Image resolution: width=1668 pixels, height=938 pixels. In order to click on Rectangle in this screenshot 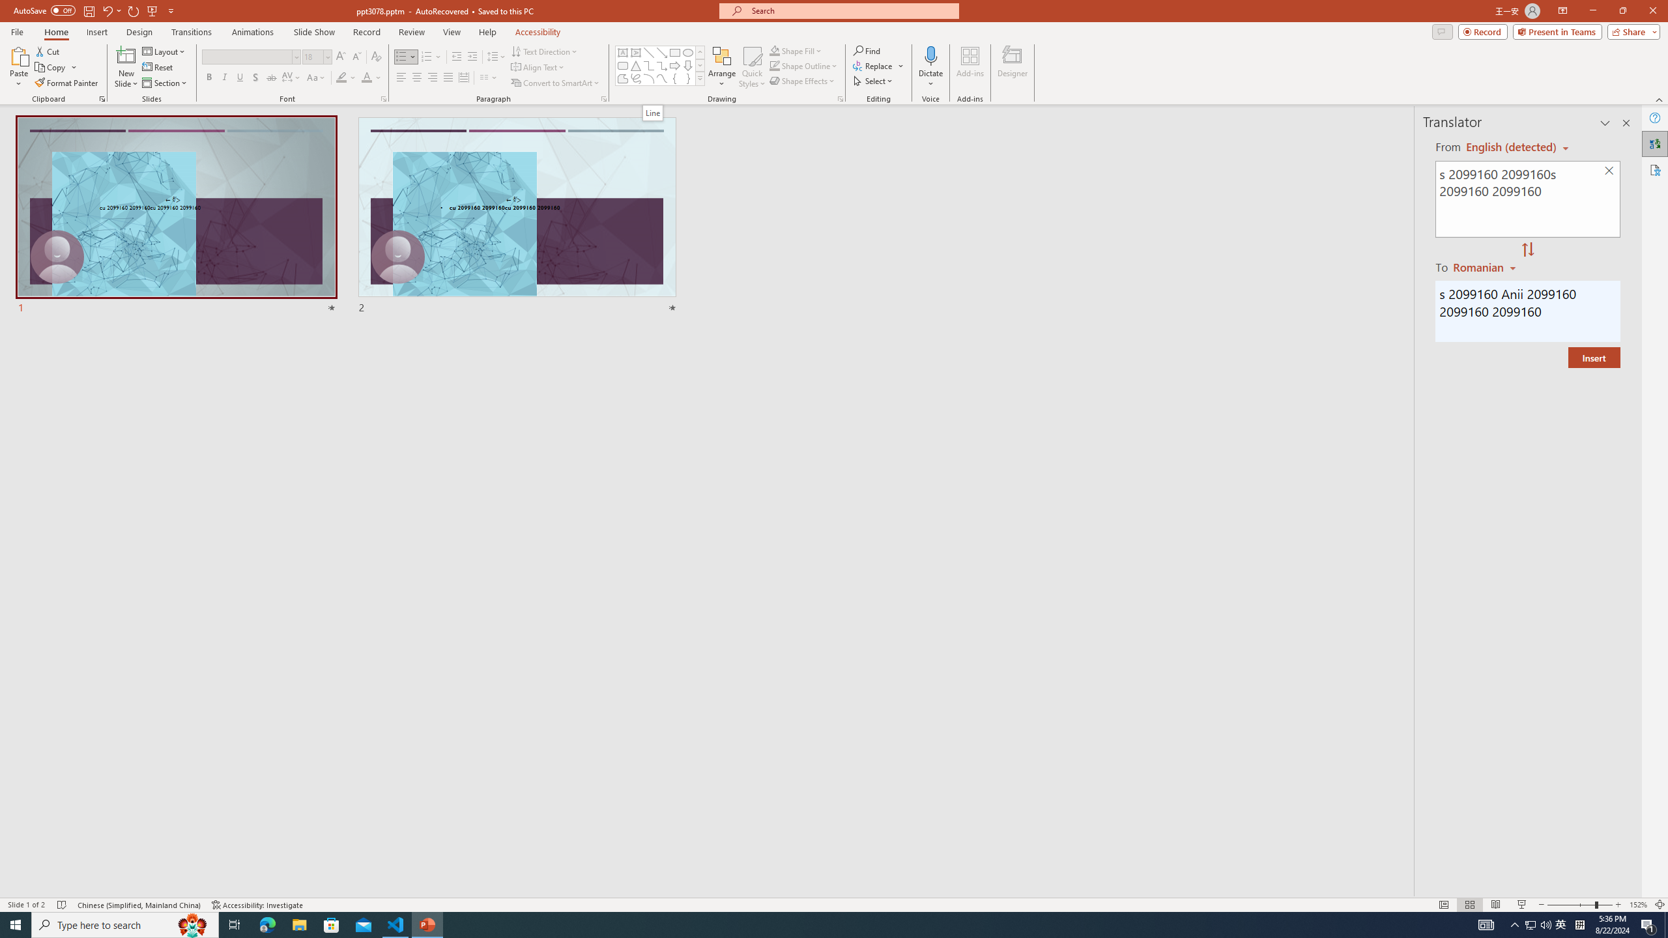, I will do `click(675, 52)`.